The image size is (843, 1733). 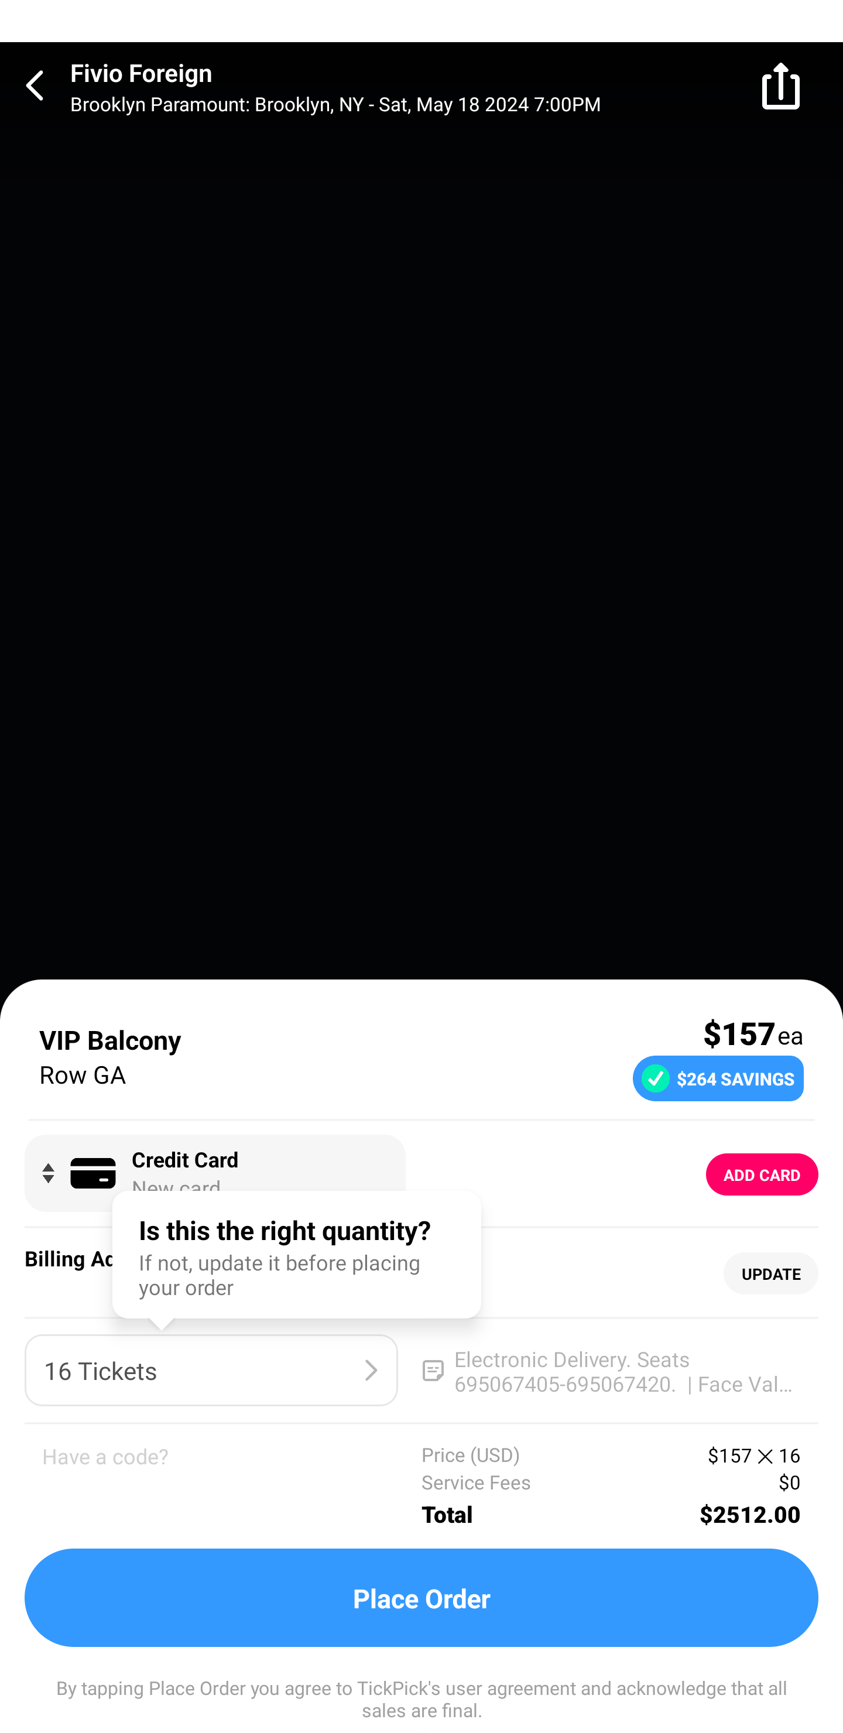 I want to click on 16 Tickets, so click(x=211, y=1370).